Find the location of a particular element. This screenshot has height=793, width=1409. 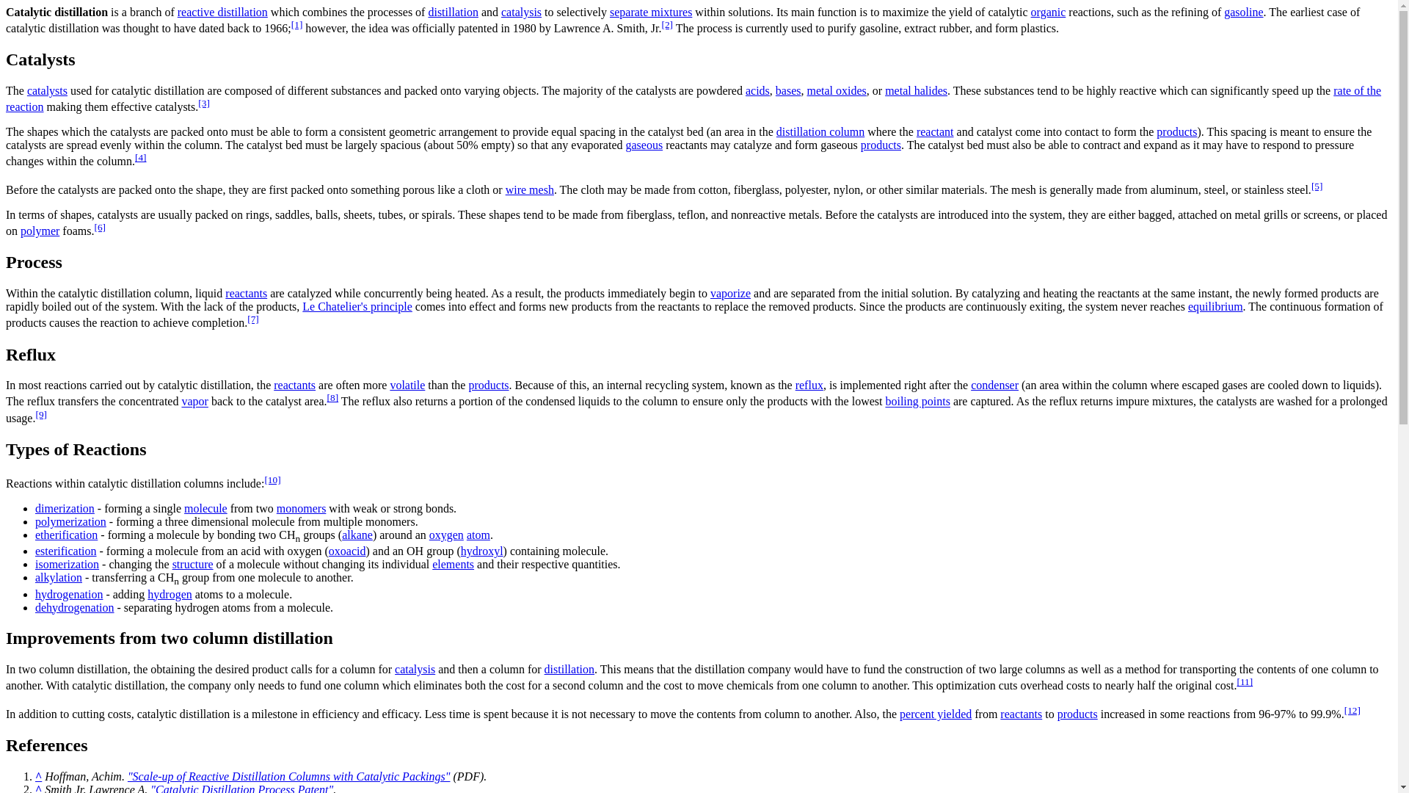

condenser is located at coordinates (994, 385).